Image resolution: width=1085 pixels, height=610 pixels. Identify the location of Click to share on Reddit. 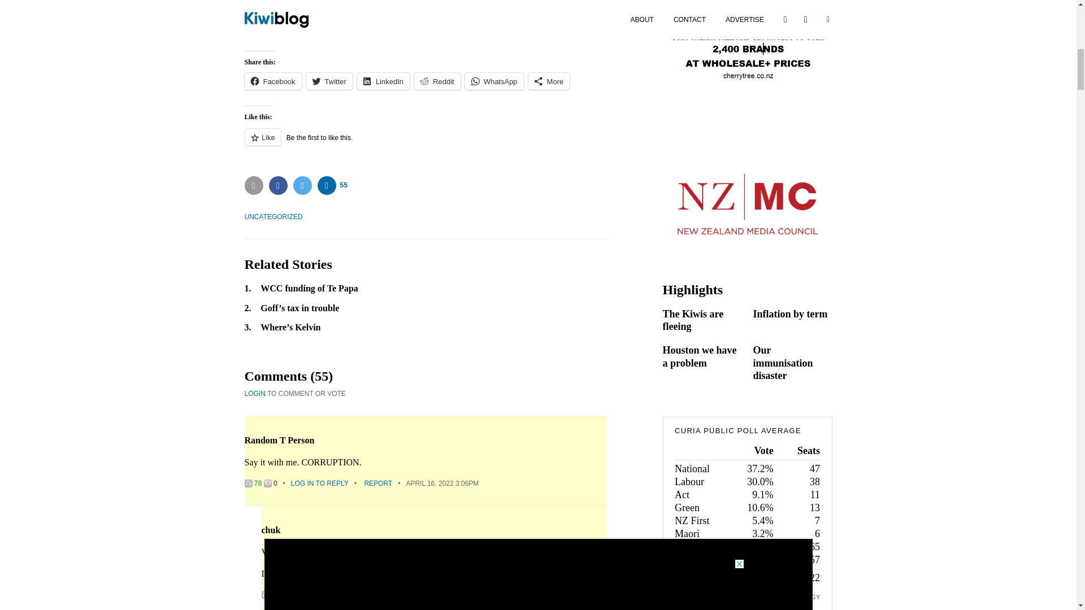
(437, 81).